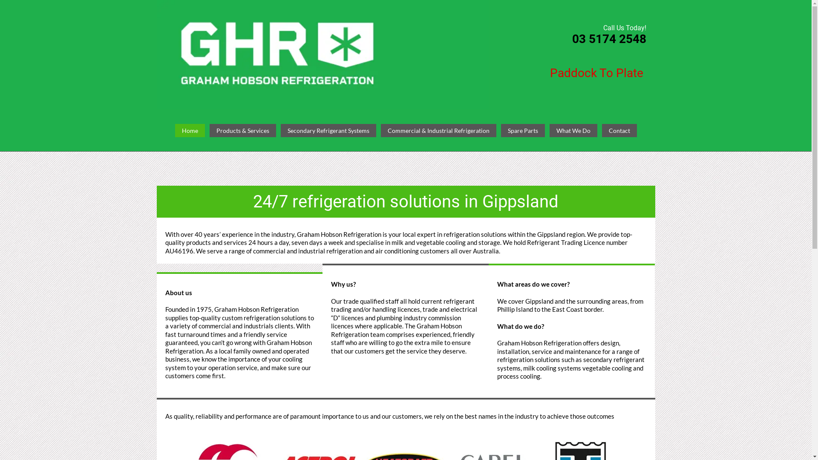  Describe the element at coordinates (243, 131) in the screenshot. I see `Products & Services` at that location.